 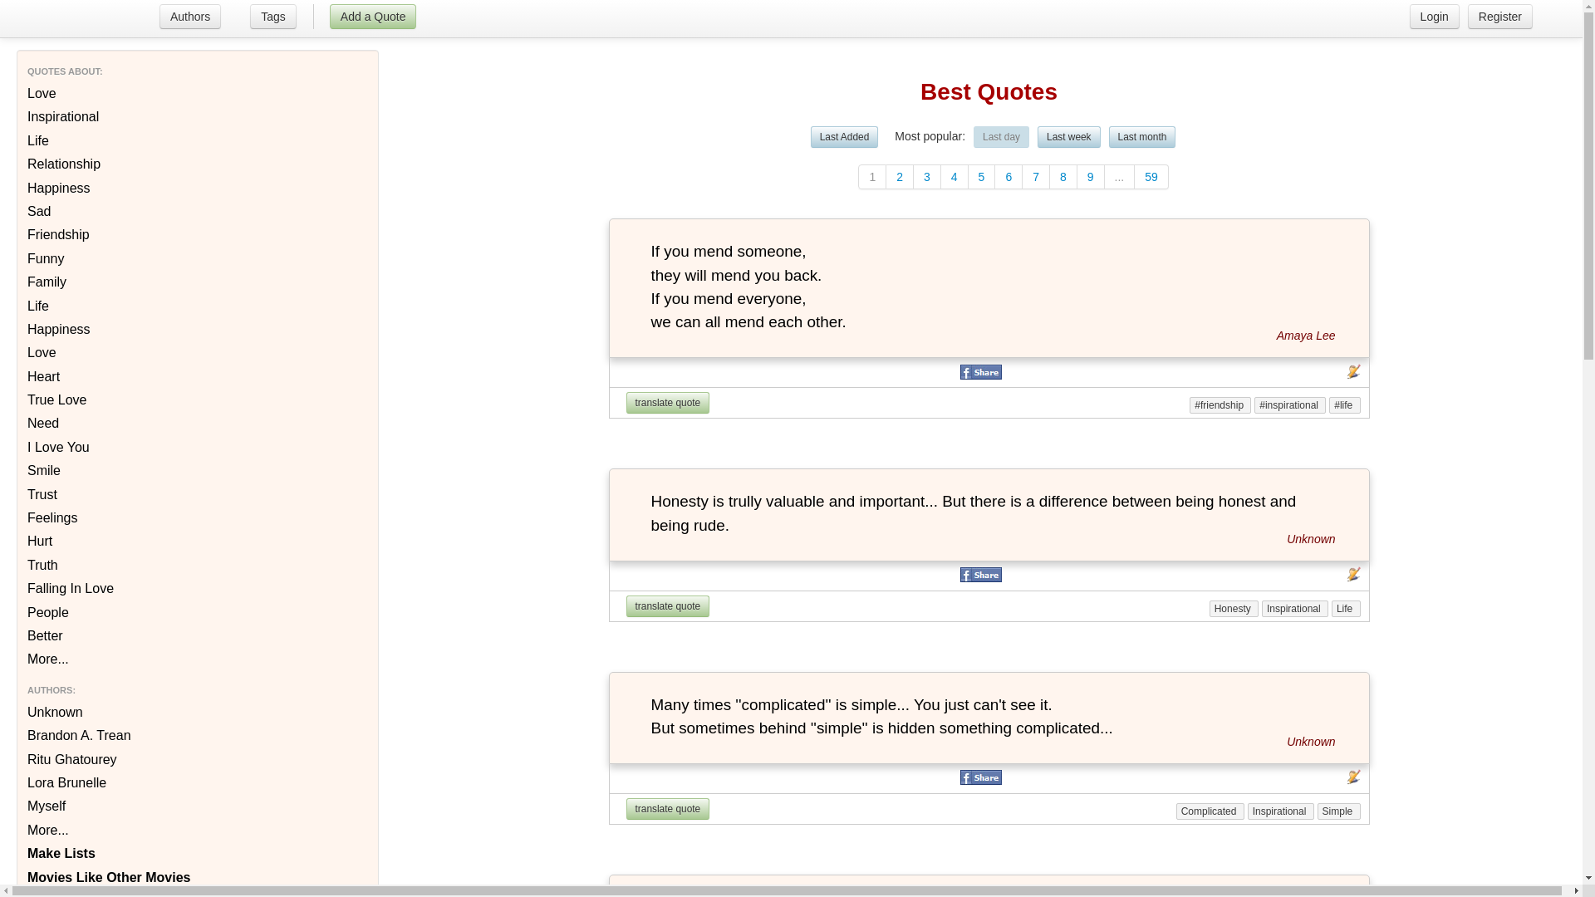 What do you see at coordinates (198, 636) in the screenshot?
I see `Better` at bounding box center [198, 636].